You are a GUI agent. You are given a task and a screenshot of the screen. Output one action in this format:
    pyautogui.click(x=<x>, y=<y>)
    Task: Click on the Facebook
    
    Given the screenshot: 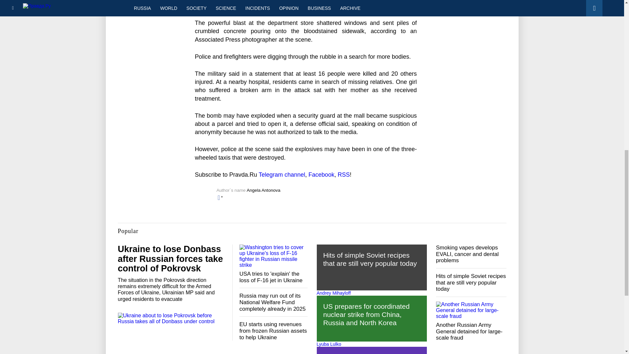 What is the action you would take?
    pyautogui.click(x=322, y=174)
    